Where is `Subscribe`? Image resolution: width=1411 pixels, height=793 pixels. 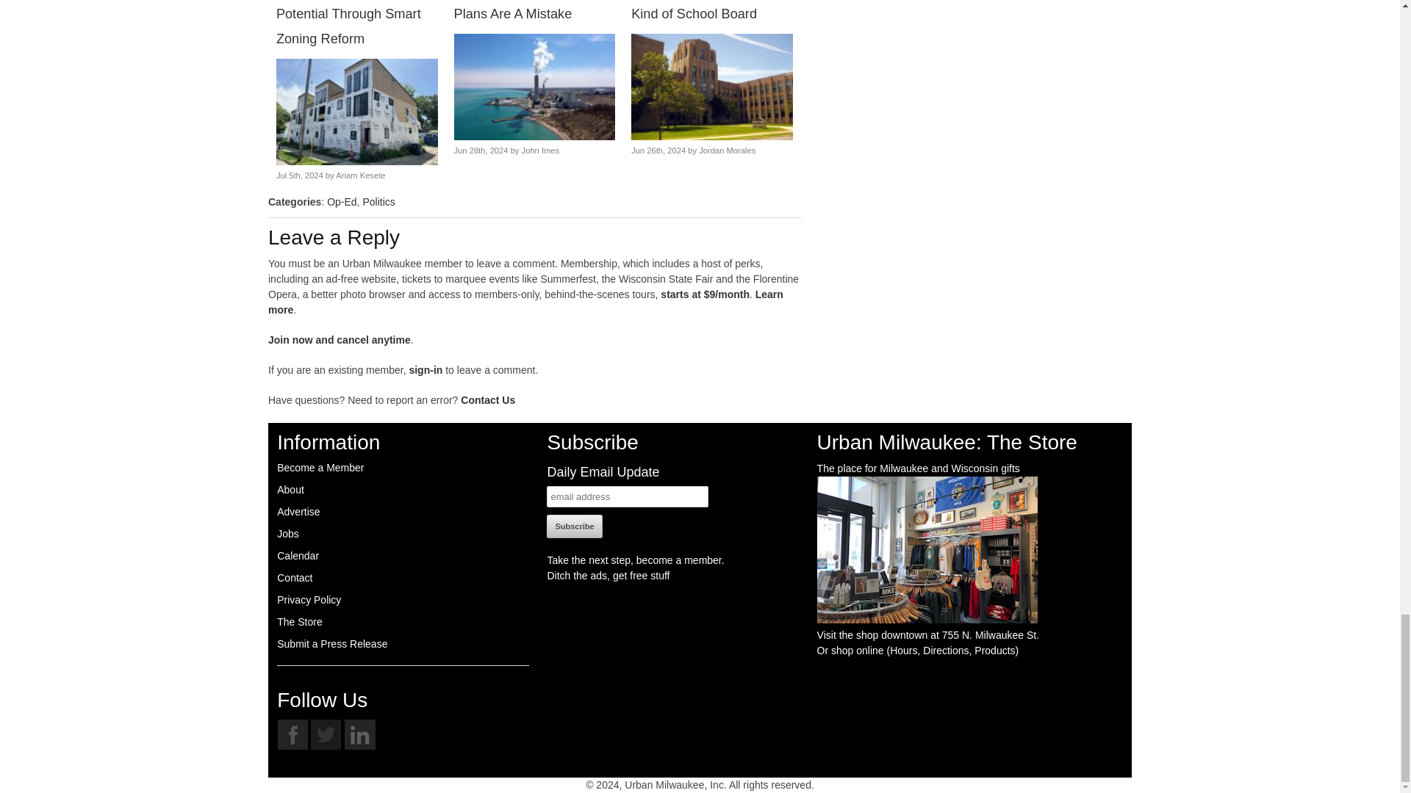
Subscribe is located at coordinates (575, 526).